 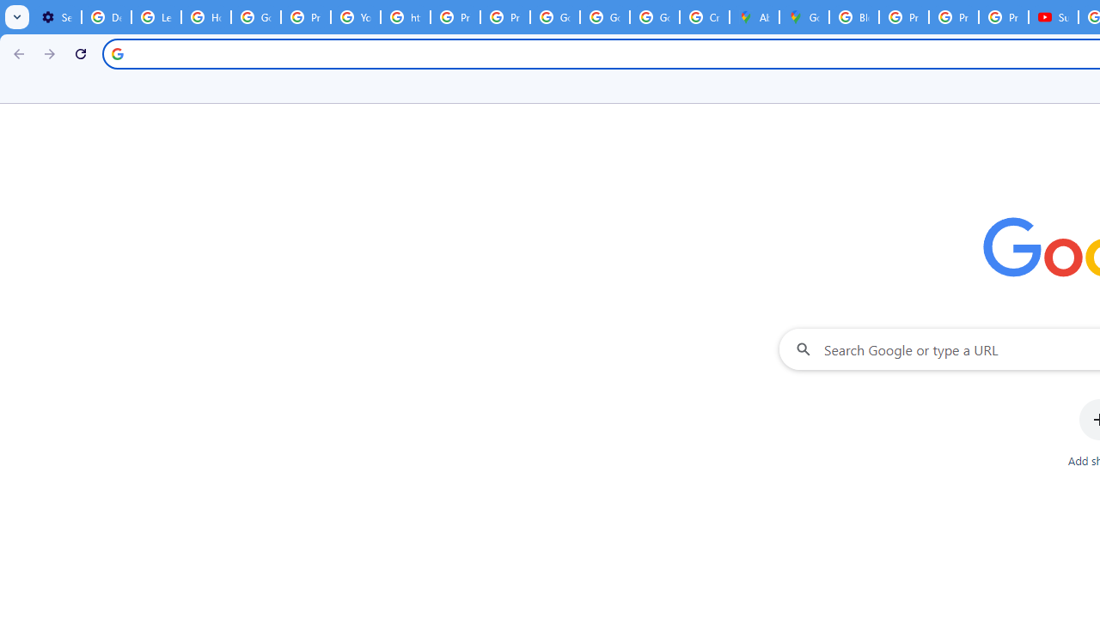 What do you see at coordinates (904, 17) in the screenshot?
I see `Privacy Help Center - Policies Help` at bounding box center [904, 17].